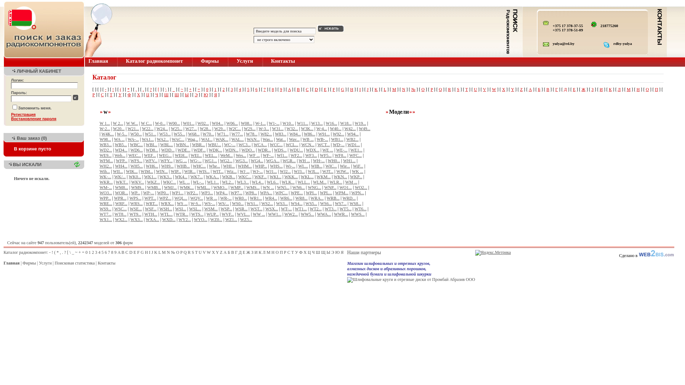  Describe the element at coordinates (80, 252) in the screenshot. I see `+` at that location.